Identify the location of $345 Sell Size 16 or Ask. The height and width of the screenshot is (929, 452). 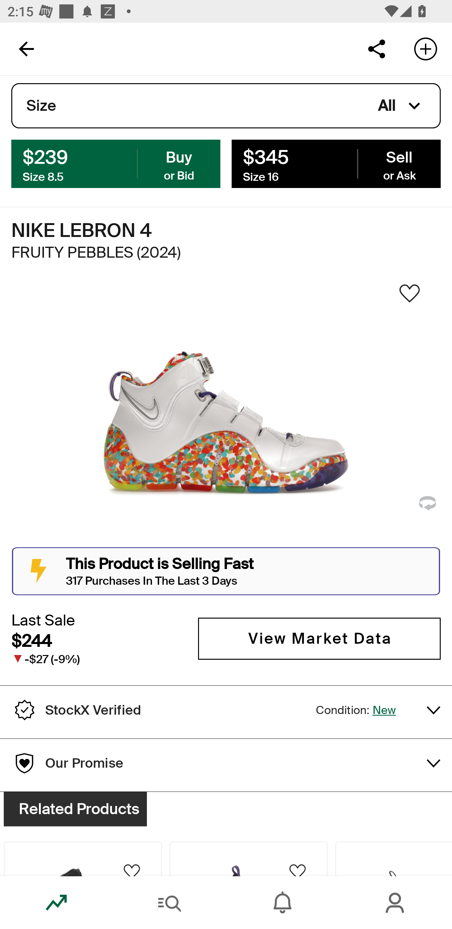
(336, 163).